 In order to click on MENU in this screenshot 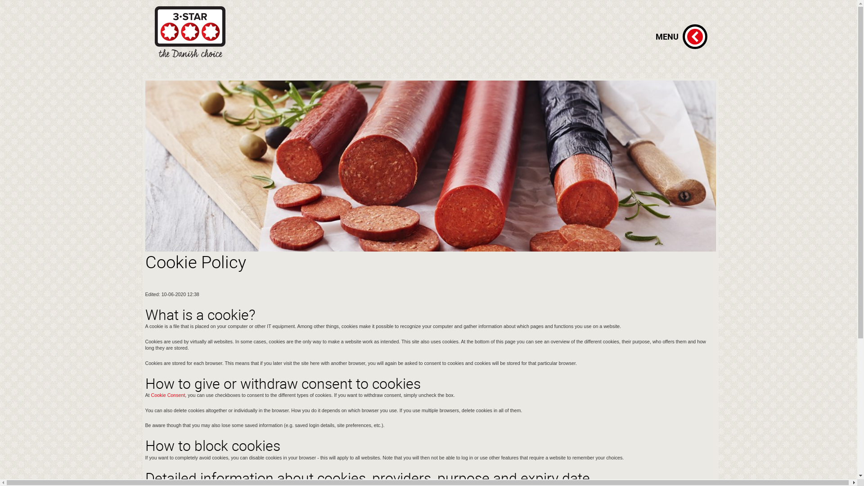, I will do `click(695, 37)`.